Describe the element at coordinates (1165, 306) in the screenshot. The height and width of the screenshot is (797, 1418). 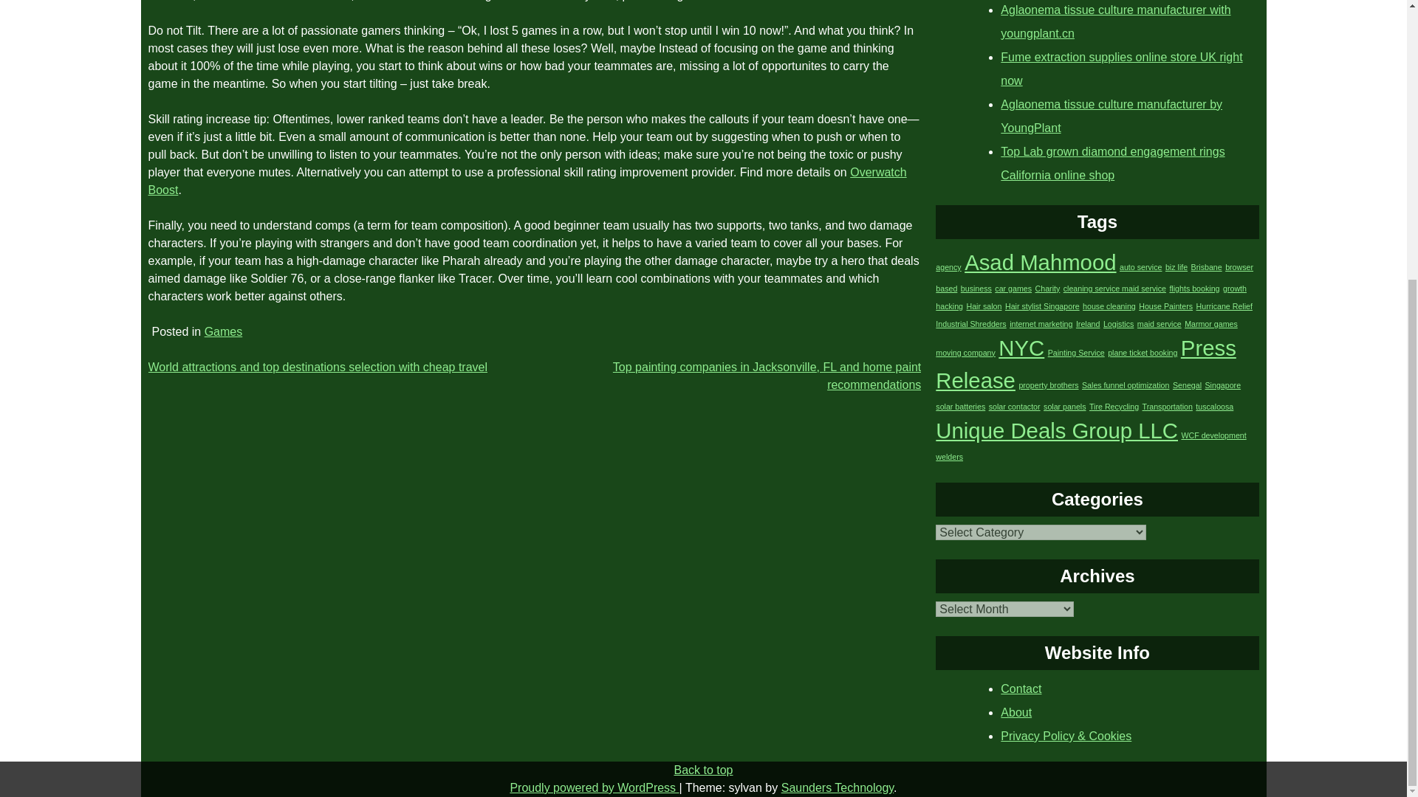
I see `House Painters` at that location.